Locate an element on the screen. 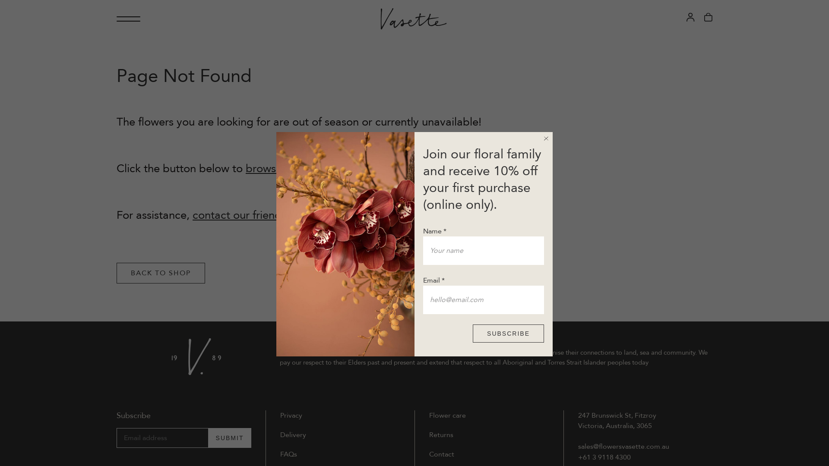 Image resolution: width=829 pixels, height=466 pixels. Submit is located at coordinates (230, 438).